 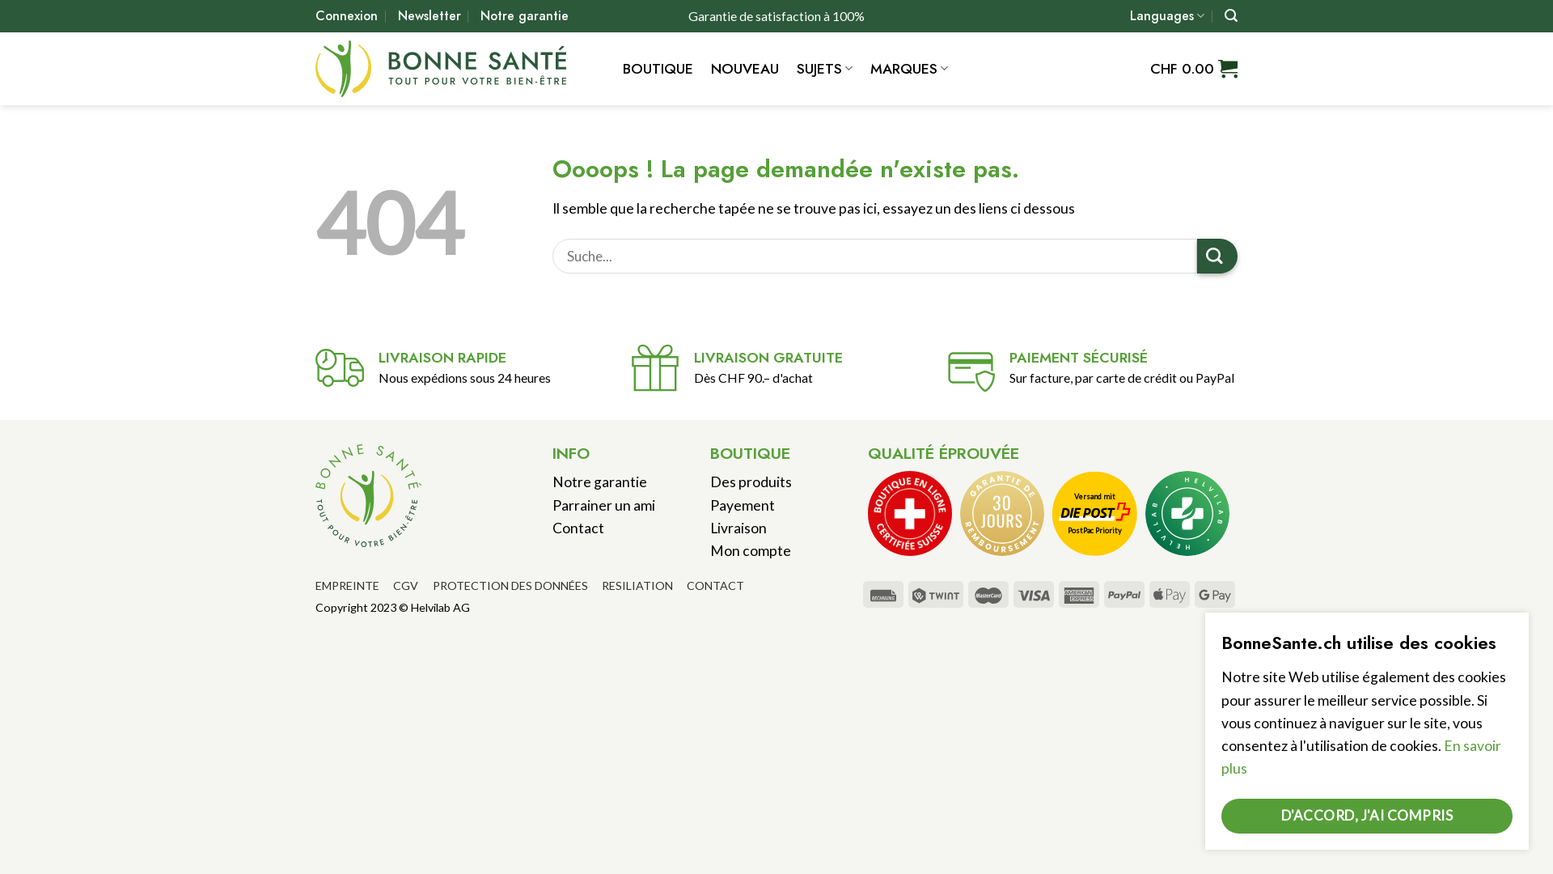 I want to click on Newsletter, so click(x=429, y=16).